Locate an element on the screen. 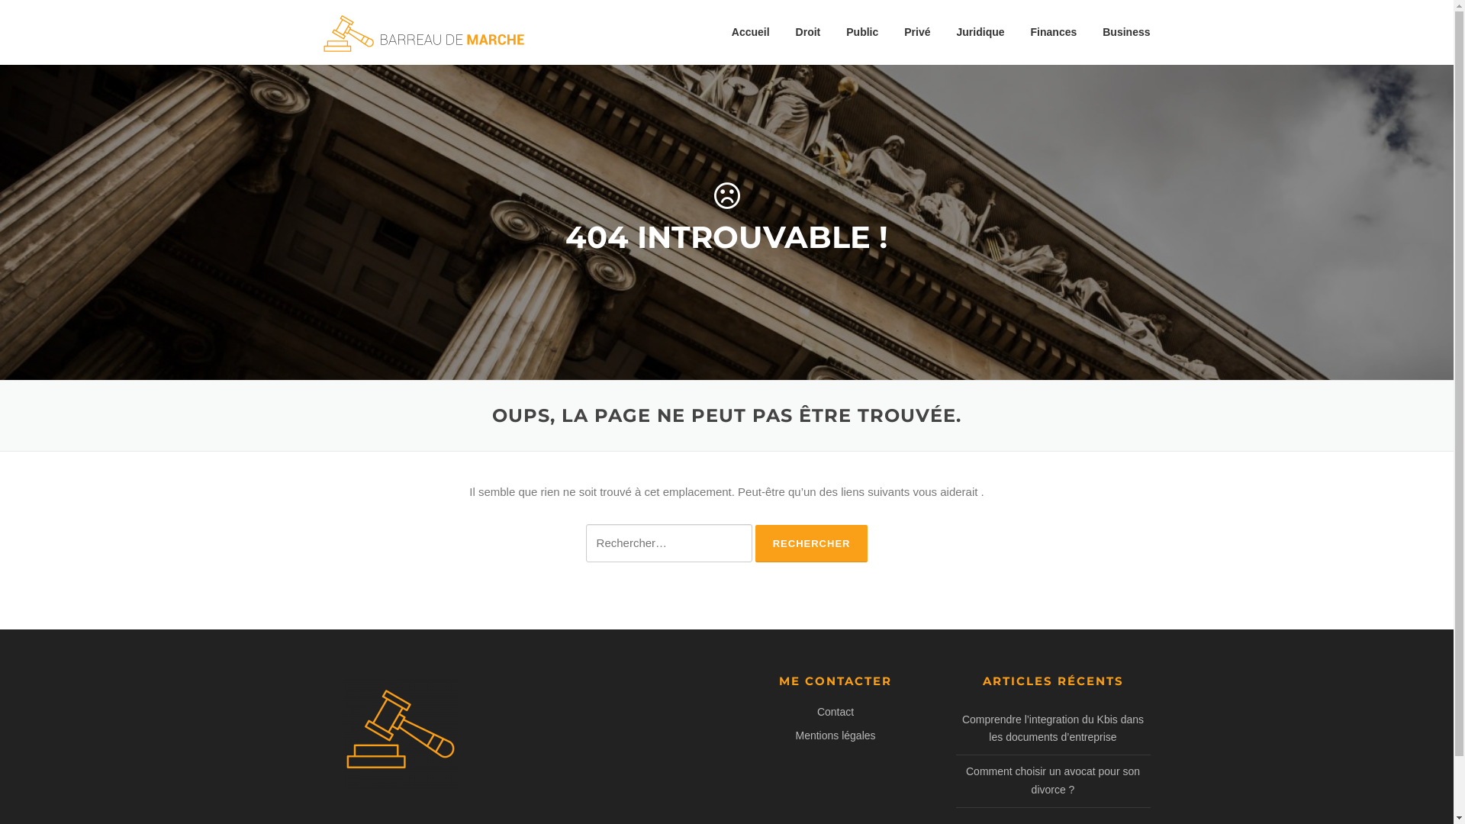 The image size is (1465, 824). Droit is located at coordinates (809, 32).